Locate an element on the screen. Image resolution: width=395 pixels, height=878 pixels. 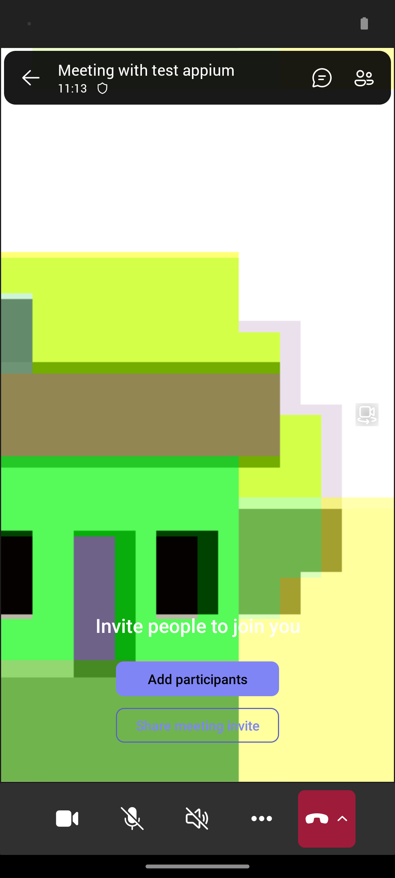
Chat is located at coordinates (319, 78).